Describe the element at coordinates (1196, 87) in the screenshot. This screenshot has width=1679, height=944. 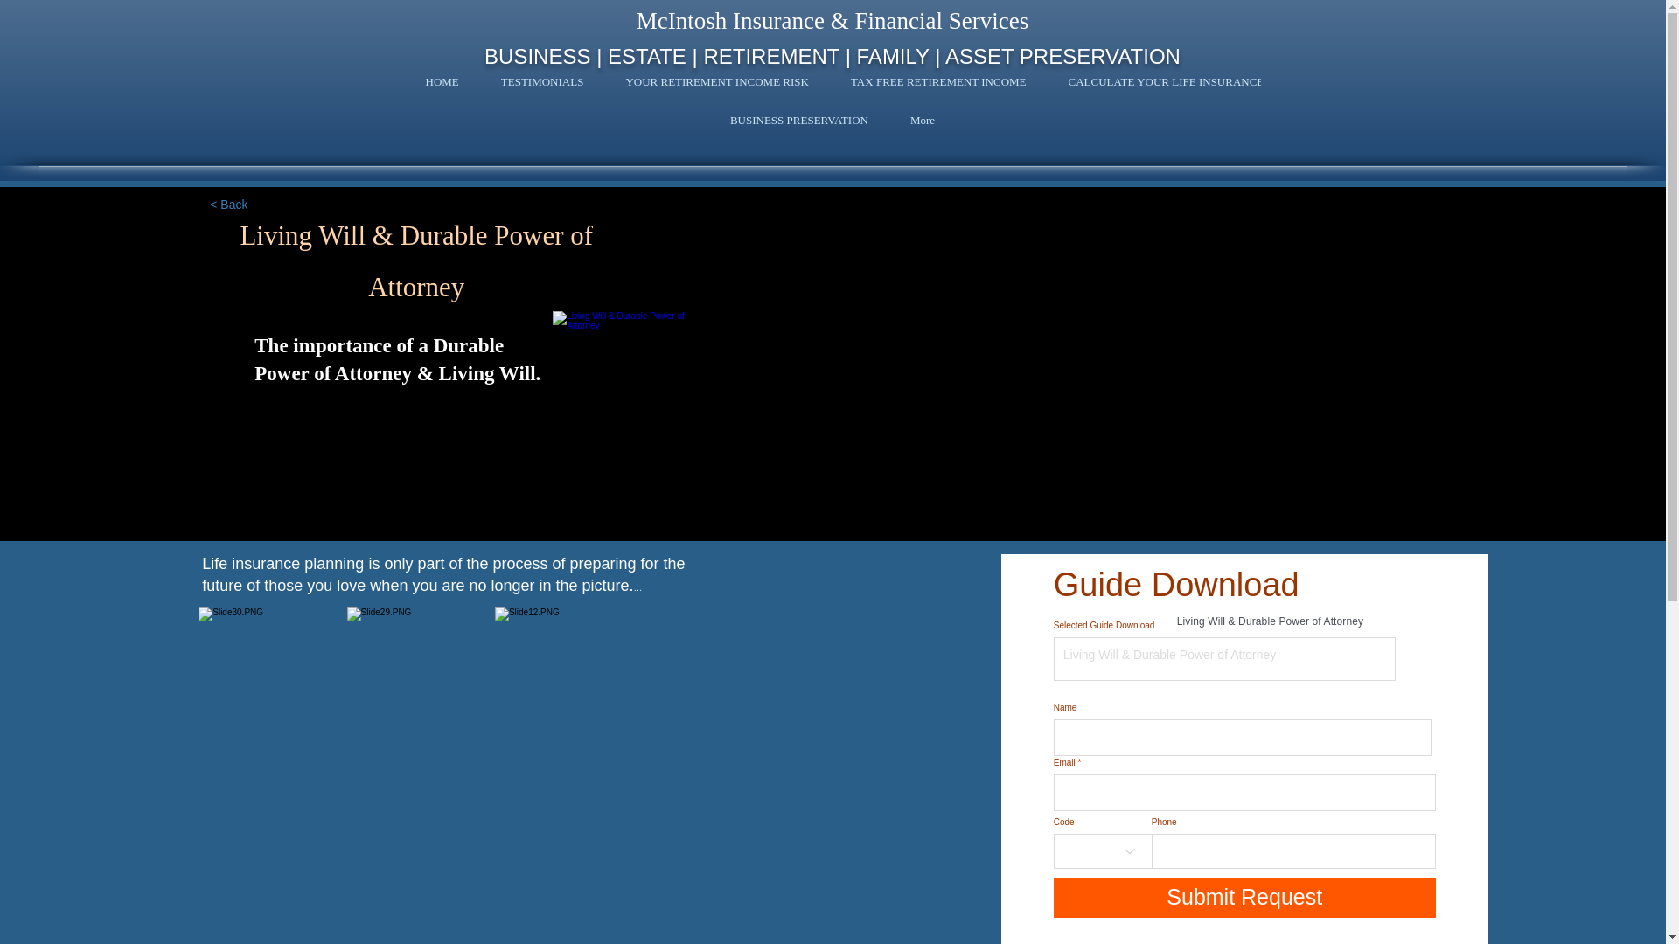
I see `CALCULATE YOUR LIFE INSURANCE PLANNING` at that location.